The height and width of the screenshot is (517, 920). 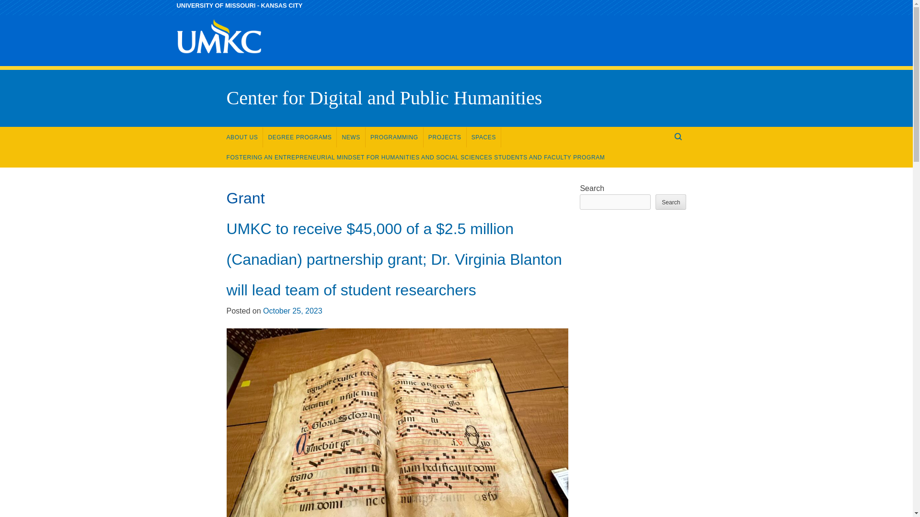 What do you see at coordinates (242, 137) in the screenshot?
I see `ABOUT US` at bounding box center [242, 137].